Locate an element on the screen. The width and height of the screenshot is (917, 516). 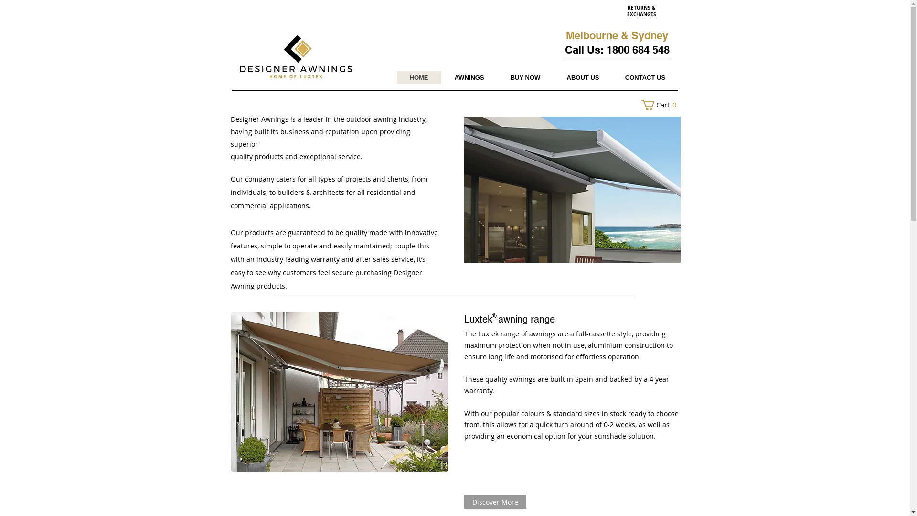
Cart
0 is located at coordinates (661, 105).